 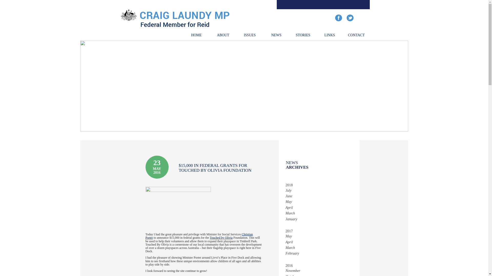 What do you see at coordinates (196, 35) in the screenshot?
I see `HOME` at bounding box center [196, 35].